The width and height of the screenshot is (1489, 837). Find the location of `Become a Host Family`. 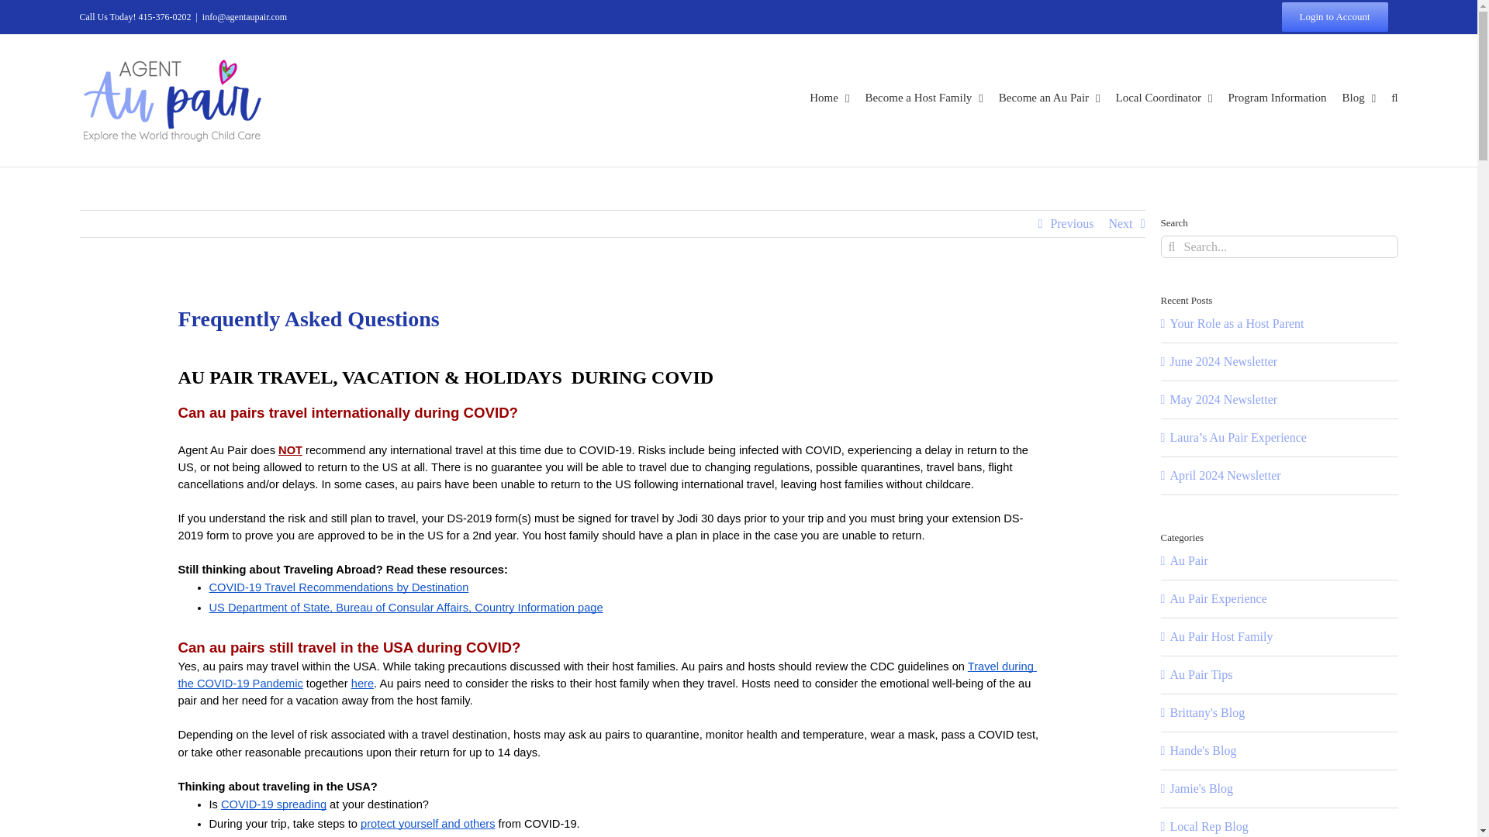

Become a Host Family is located at coordinates (924, 98).